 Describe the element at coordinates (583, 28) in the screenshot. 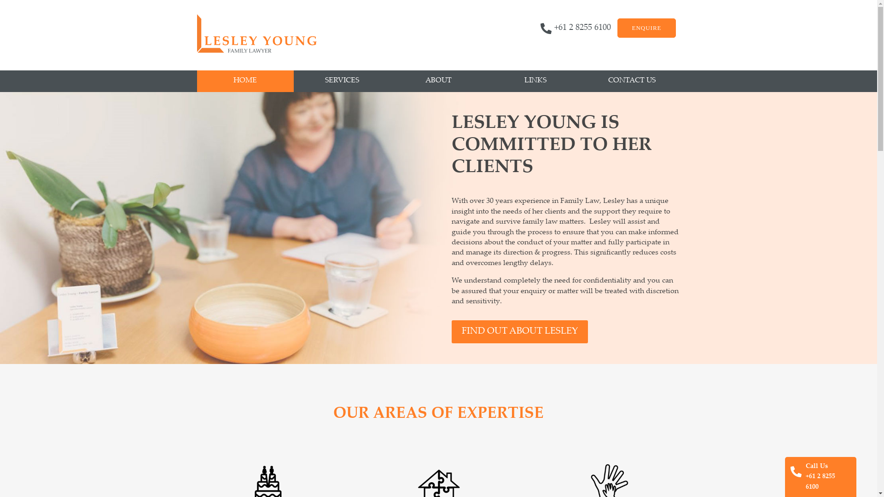

I see `+61 2 8255 6100` at that location.